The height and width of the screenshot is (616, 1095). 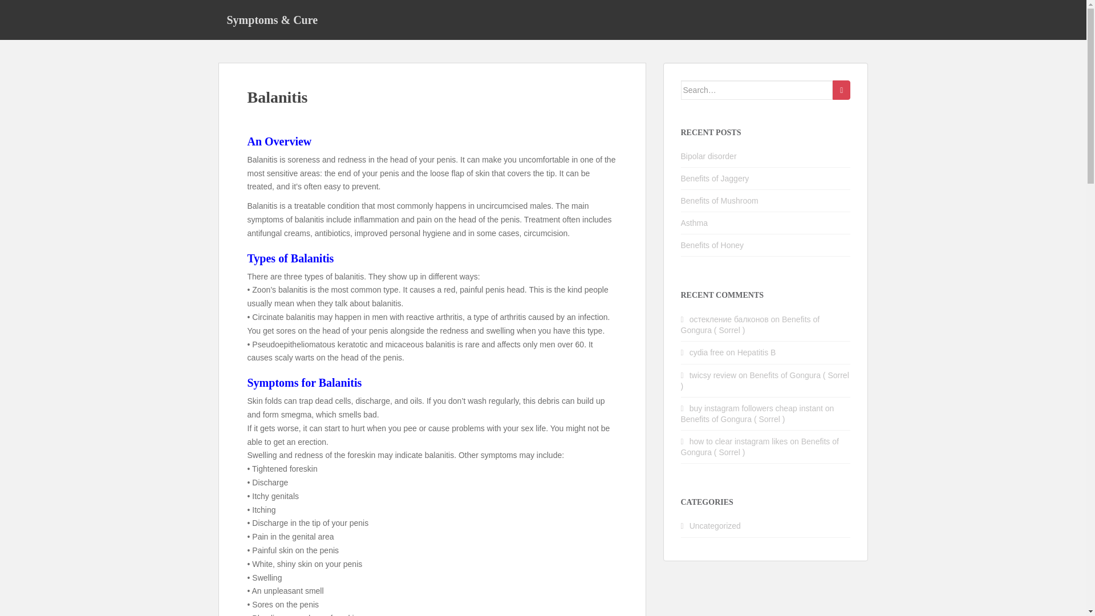 What do you see at coordinates (715, 178) in the screenshot?
I see `Benefits of Jaggery` at bounding box center [715, 178].